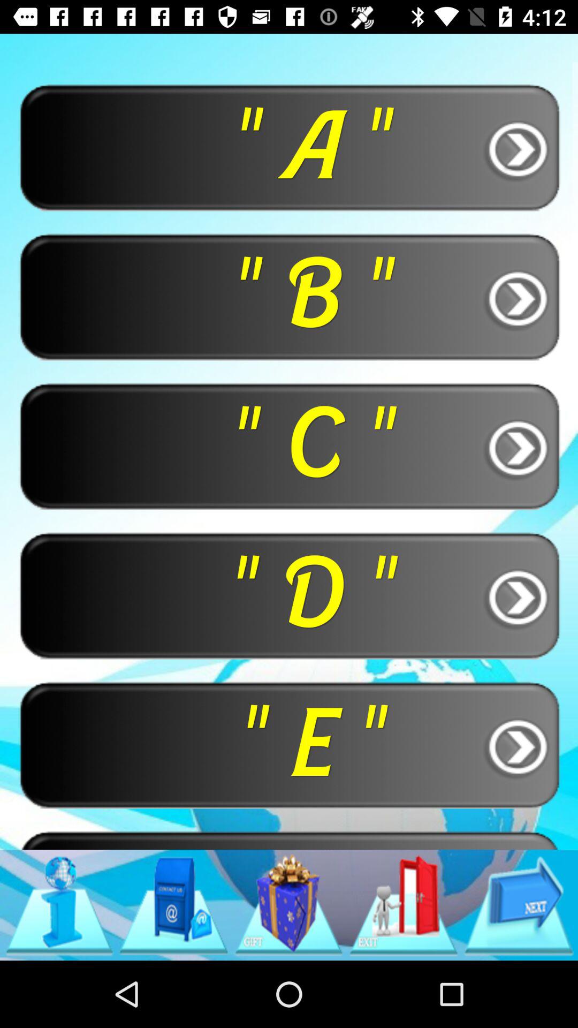  Describe the element at coordinates (289, 297) in the screenshot. I see `choose item below   " a " item` at that location.